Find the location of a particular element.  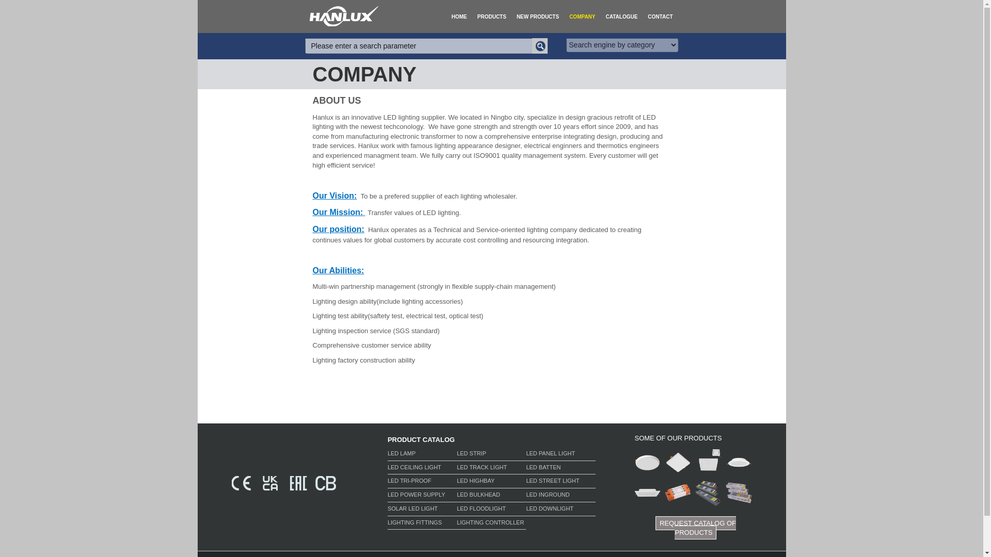

LIGHTING CONTROLLER is located at coordinates (491, 524).